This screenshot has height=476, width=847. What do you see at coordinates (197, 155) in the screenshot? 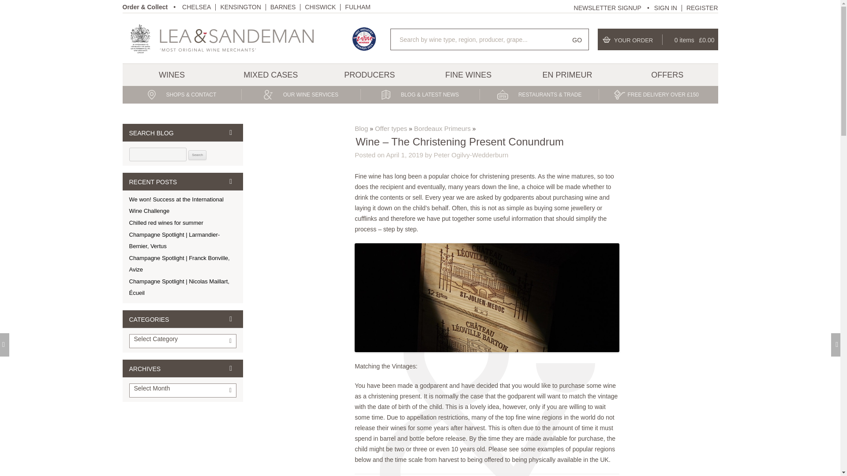
I see `Search` at bounding box center [197, 155].